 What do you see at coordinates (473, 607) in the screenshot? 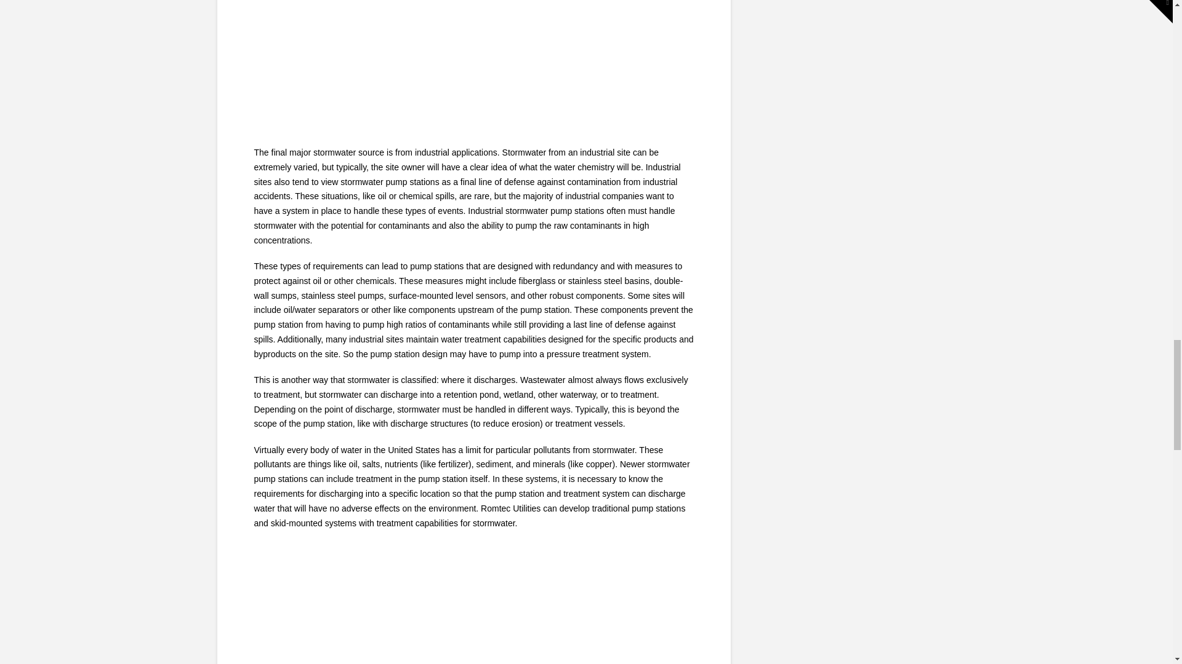
I see `stormwater-discharge-structure` at bounding box center [473, 607].